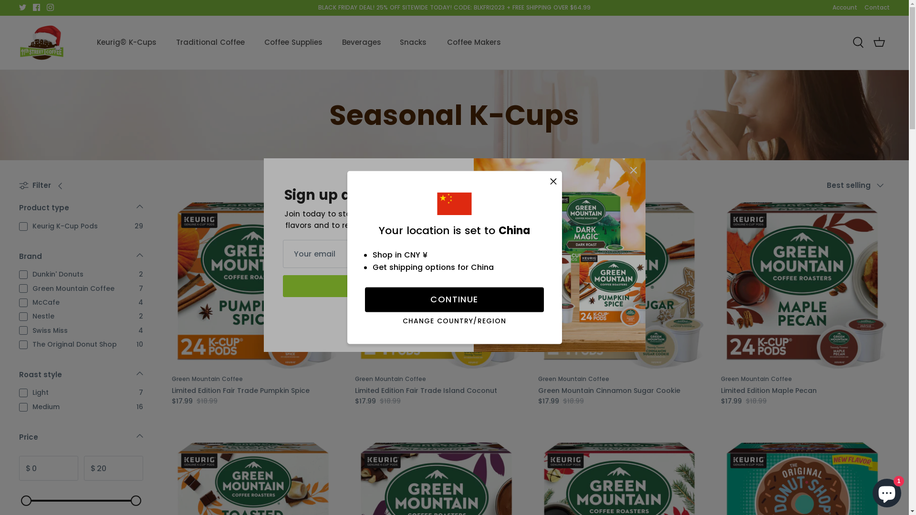  Describe the element at coordinates (455, 321) in the screenshot. I see `CHANGE COUNTRY/REGION` at that location.